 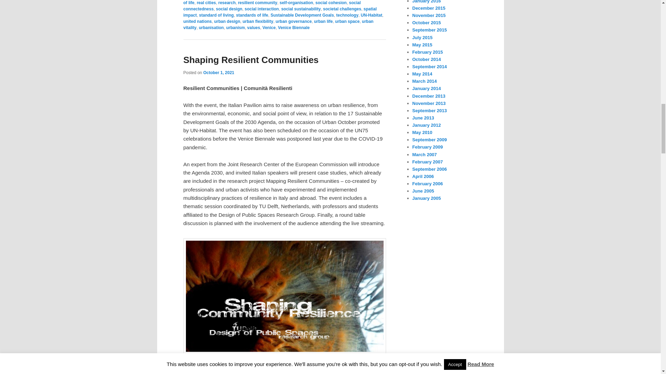 What do you see at coordinates (219, 73) in the screenshot?
I see `12:15` at bounding box center [219, 73].